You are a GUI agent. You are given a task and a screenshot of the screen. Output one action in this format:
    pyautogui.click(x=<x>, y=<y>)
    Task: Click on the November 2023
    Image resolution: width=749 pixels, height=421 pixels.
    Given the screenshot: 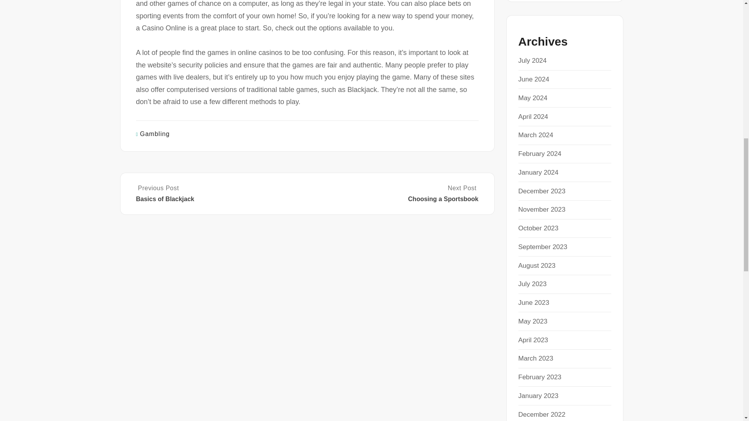 What is the action you would take?
    pyautogui.click(x=541, y=209)
    